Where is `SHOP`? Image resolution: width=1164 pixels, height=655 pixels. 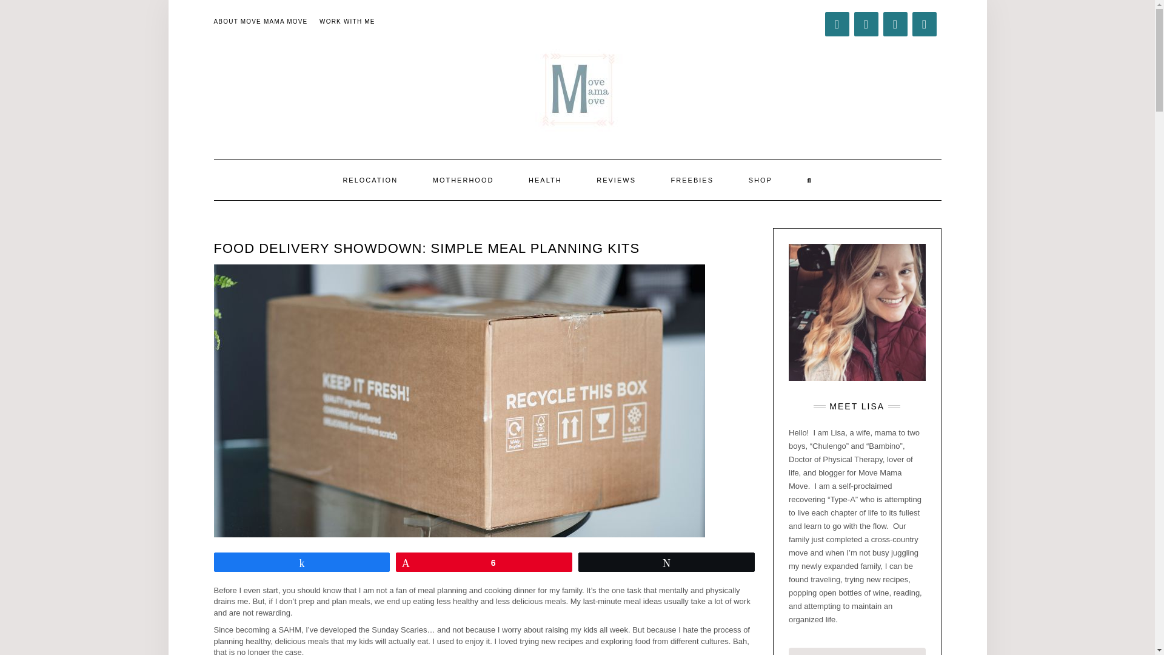 SHOP is located at coordinates (760, 180).